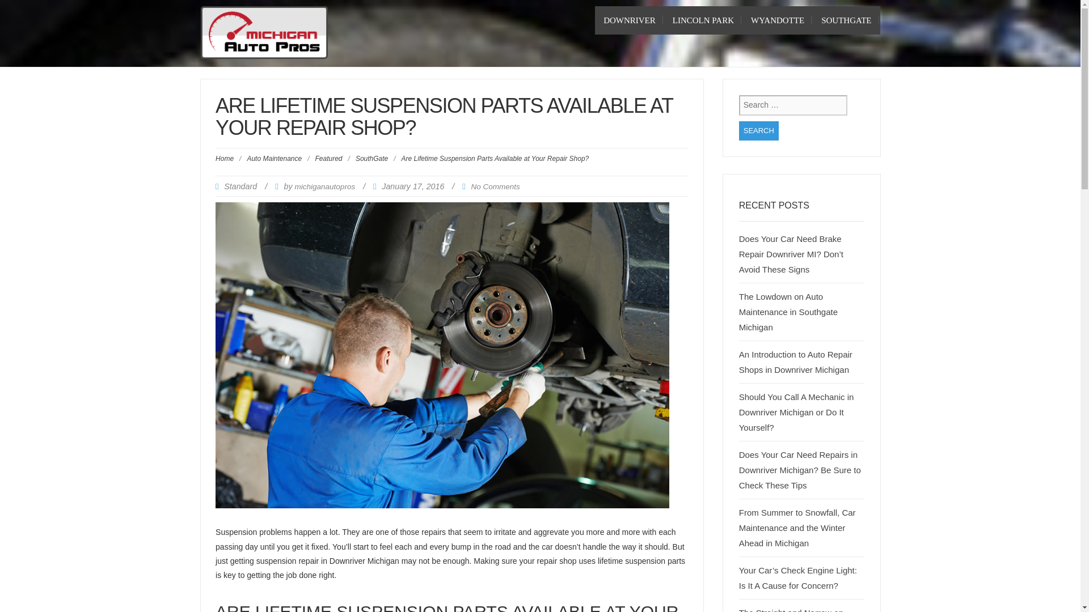  What do you see at coordinates (777, 20) in the screenshot?
I see `Wyandotte` at bounding box center [777, 20].